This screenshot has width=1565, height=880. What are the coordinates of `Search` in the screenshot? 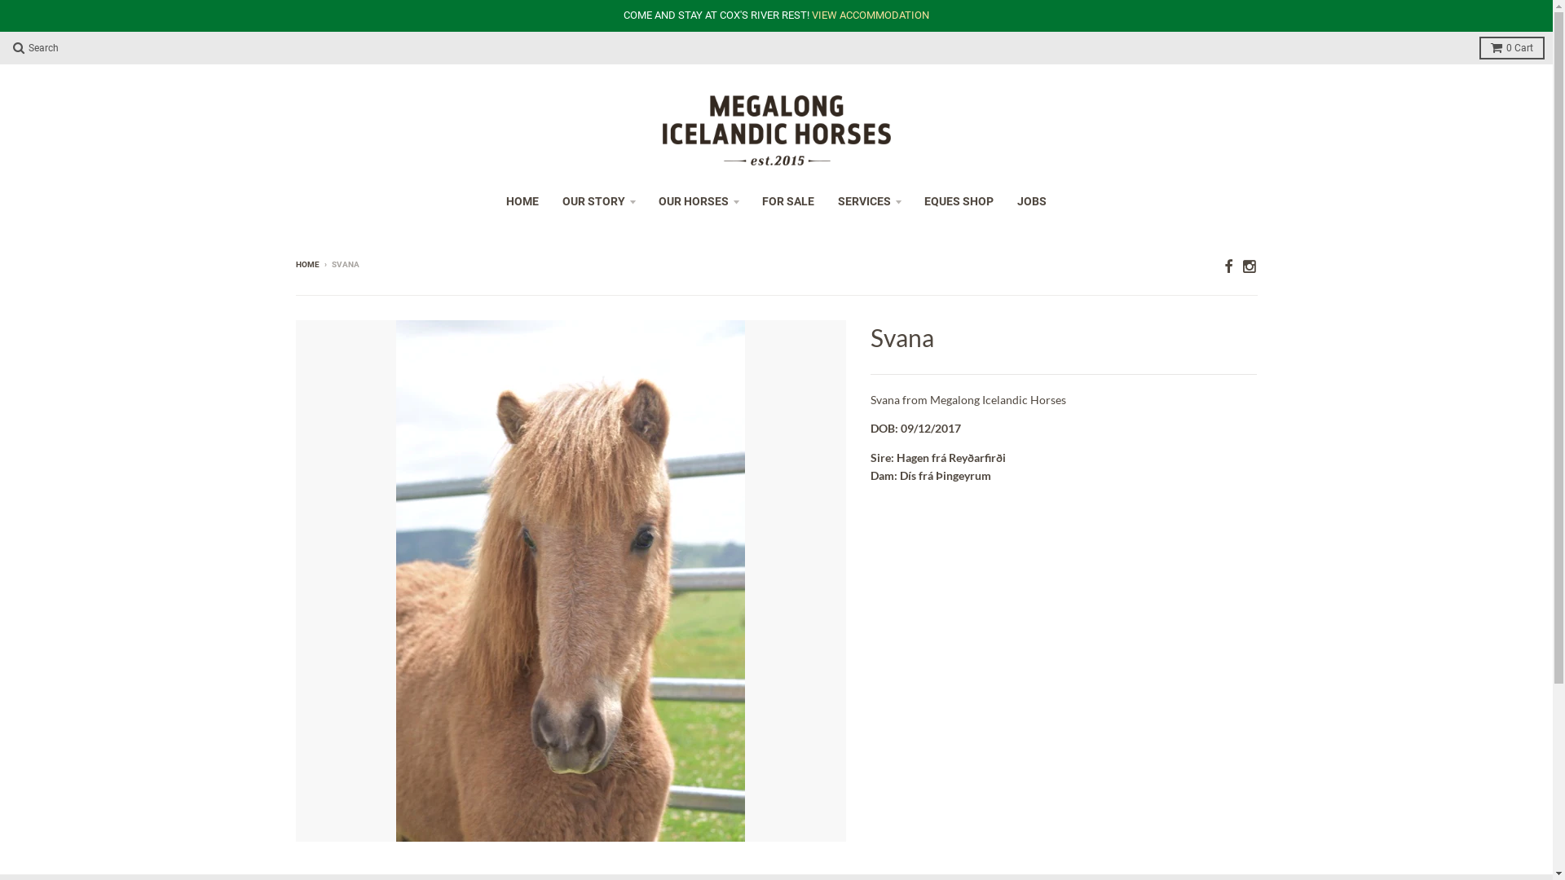 It's located at (36, 48).